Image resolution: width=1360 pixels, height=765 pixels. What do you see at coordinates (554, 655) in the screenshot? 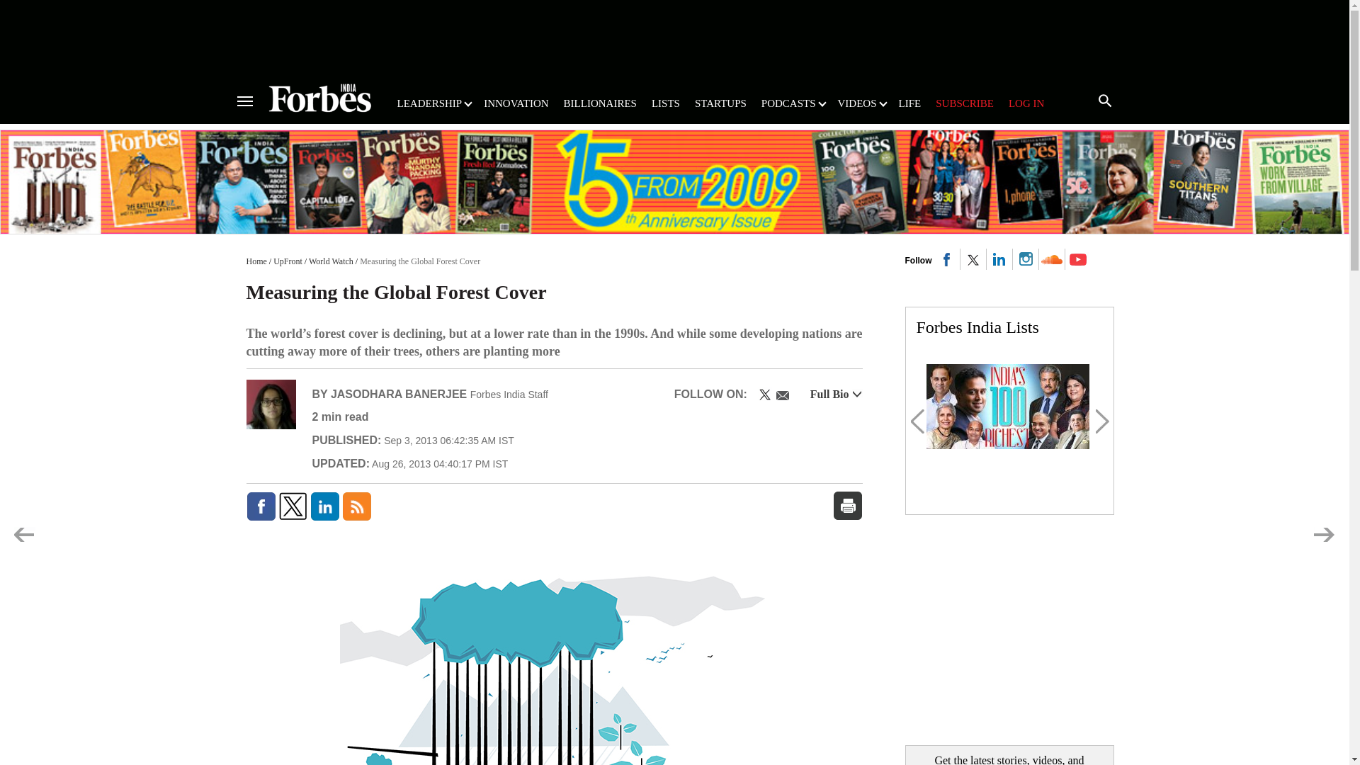
I see `Measuring the Global Forest Cover` at bounding box center [554, 655].